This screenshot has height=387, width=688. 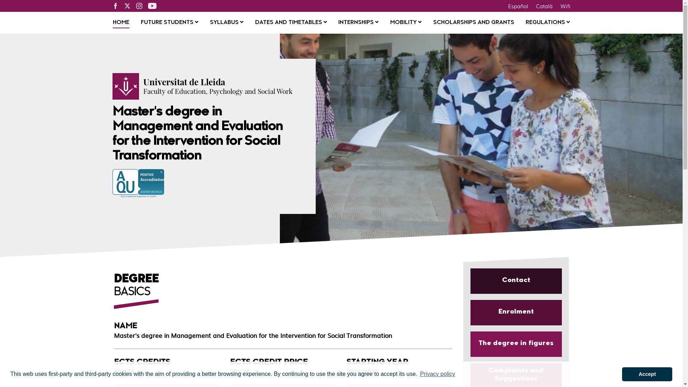 I want to click on MOBILITY, so click(x=406, y=23).